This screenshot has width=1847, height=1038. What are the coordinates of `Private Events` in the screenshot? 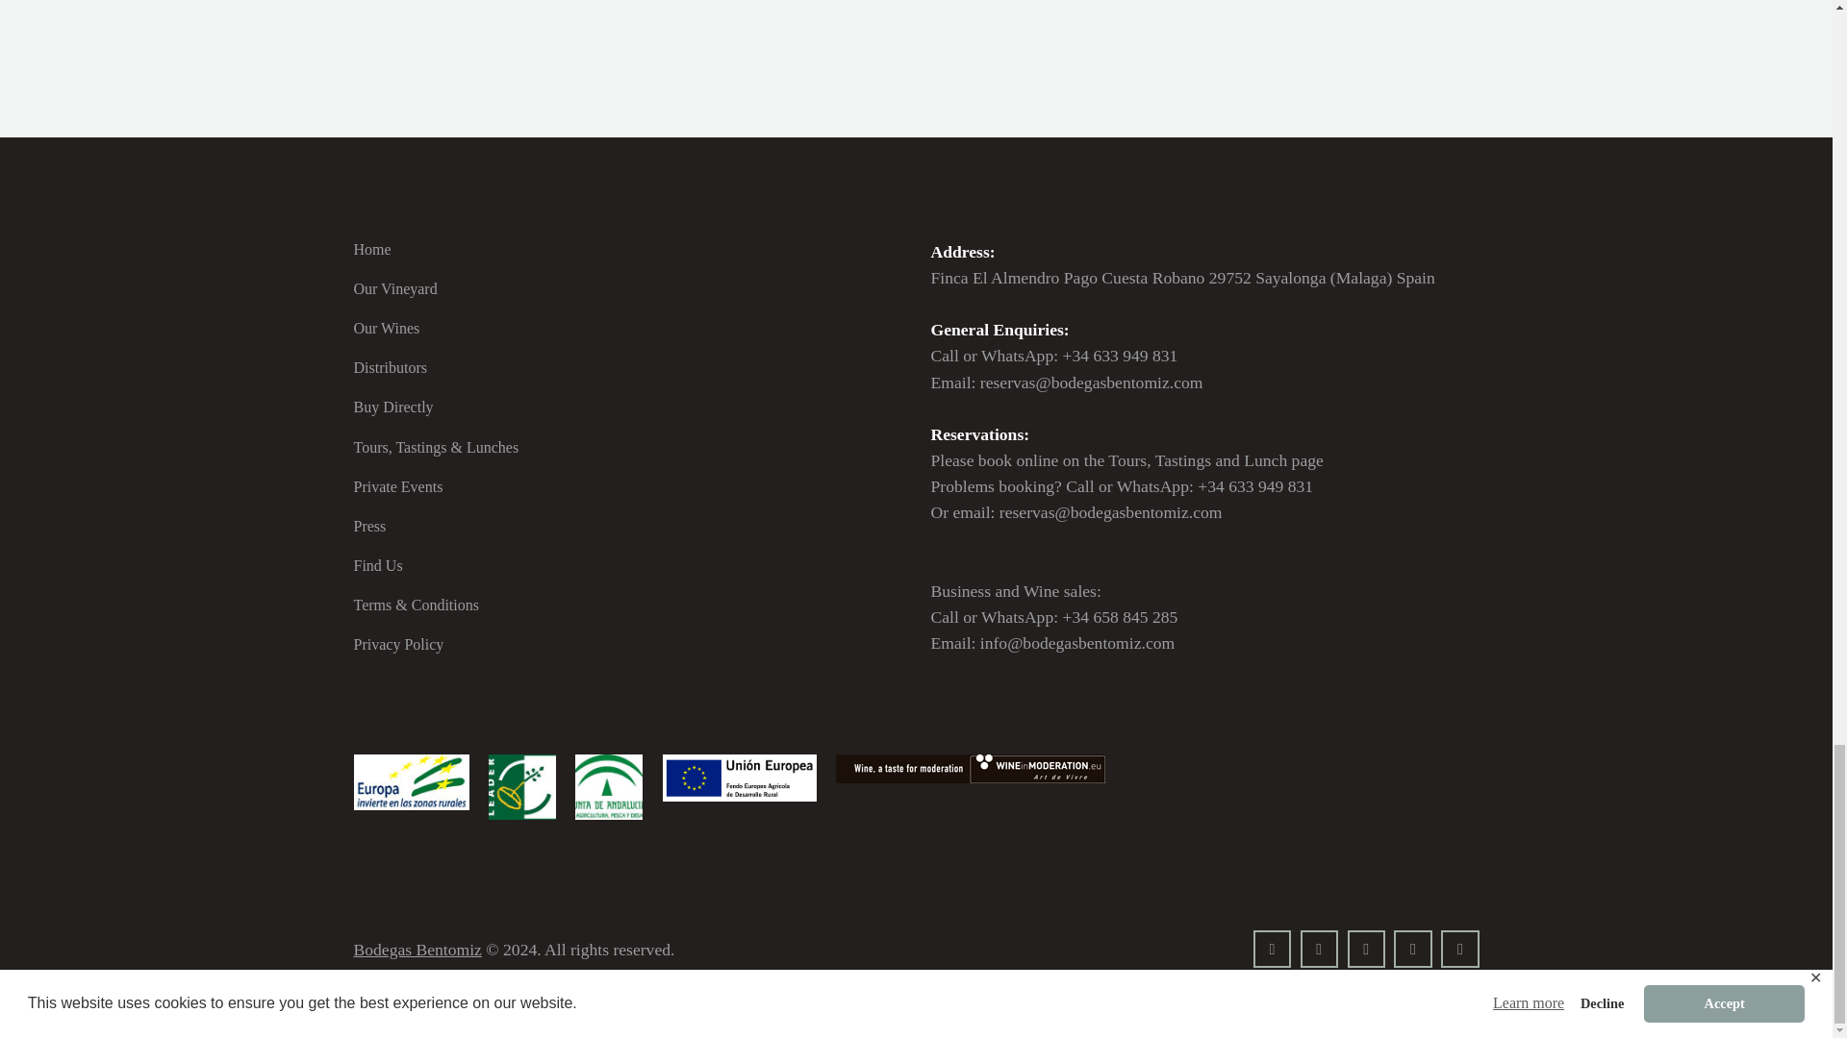 It's located at (398, 486).